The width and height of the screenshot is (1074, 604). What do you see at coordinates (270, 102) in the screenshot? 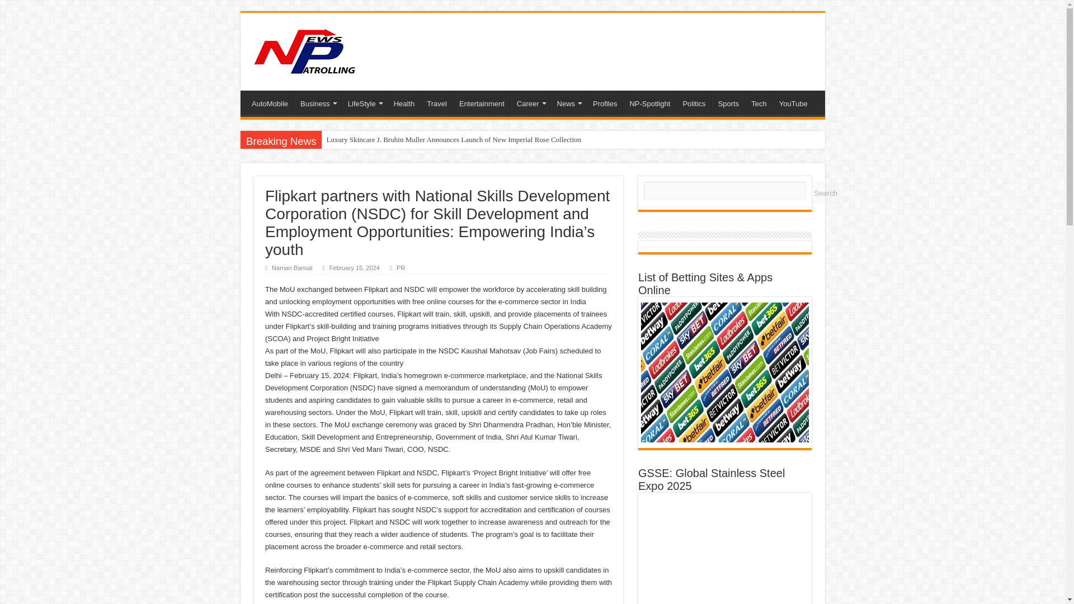
I see `AutoMobile` at bounding box center [270, 102].